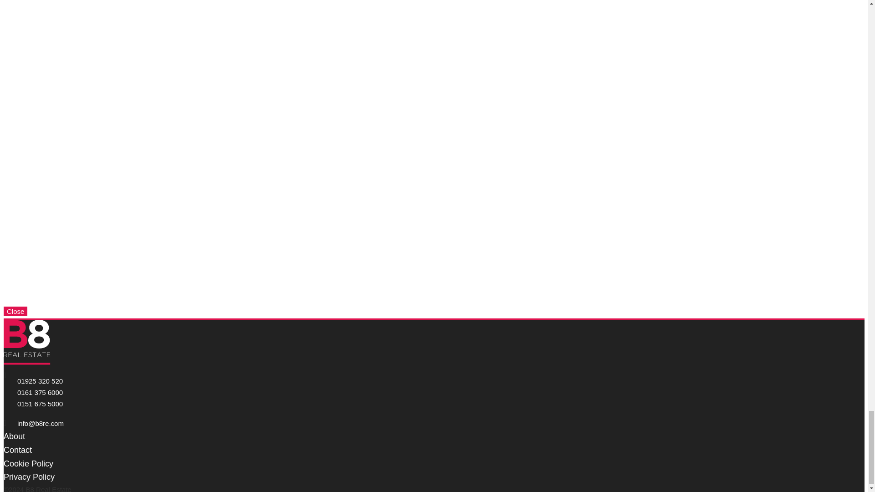 This screenshot has height=492, width=875. I want to click on B8 Real Estate, so click(27, 343).